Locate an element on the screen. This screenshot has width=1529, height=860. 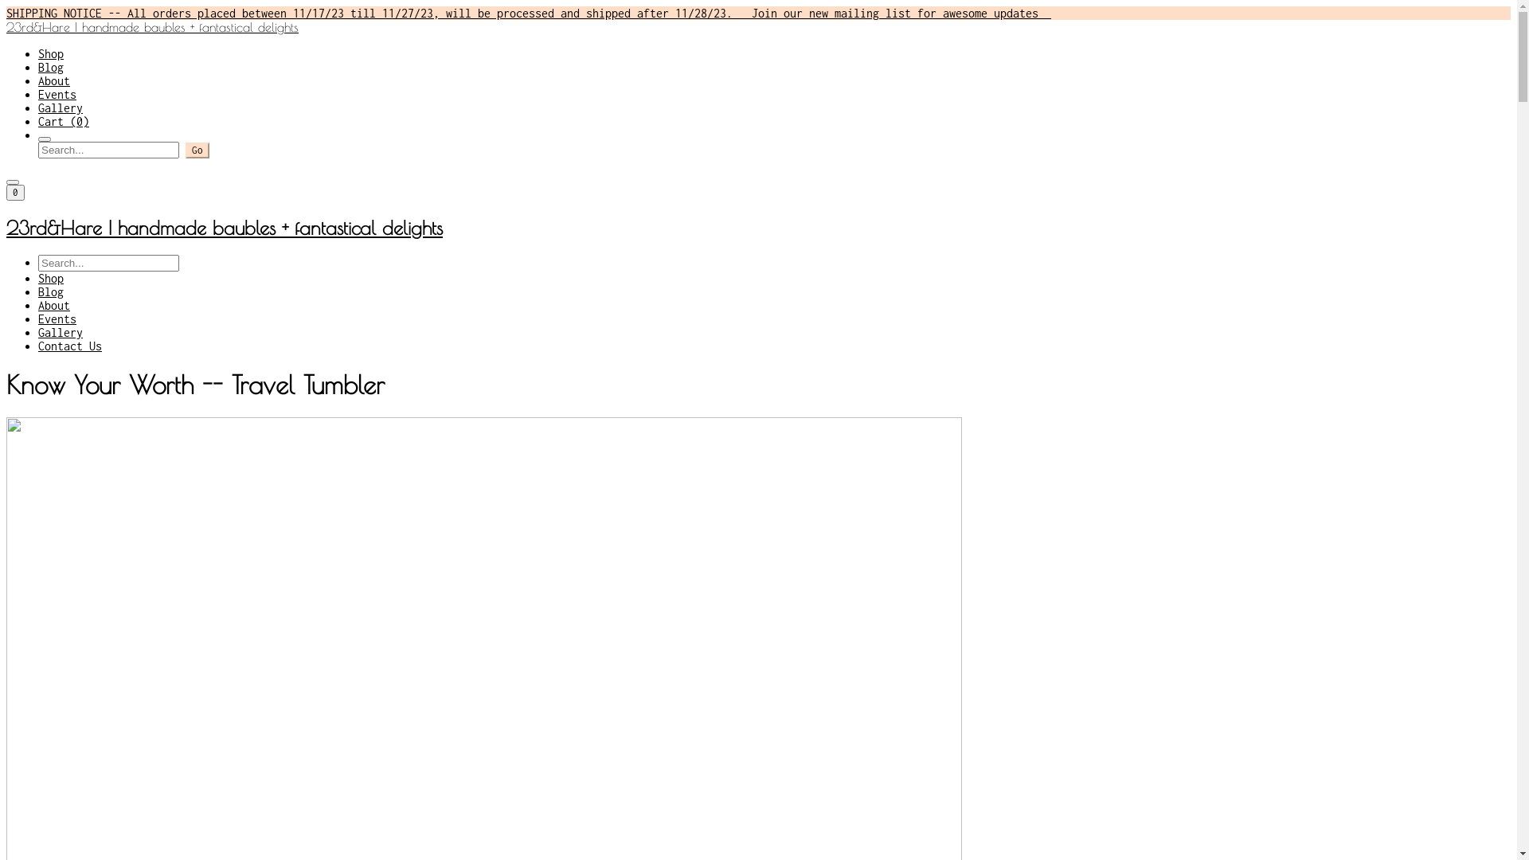
Gallery is located at coordinates (61, 108).